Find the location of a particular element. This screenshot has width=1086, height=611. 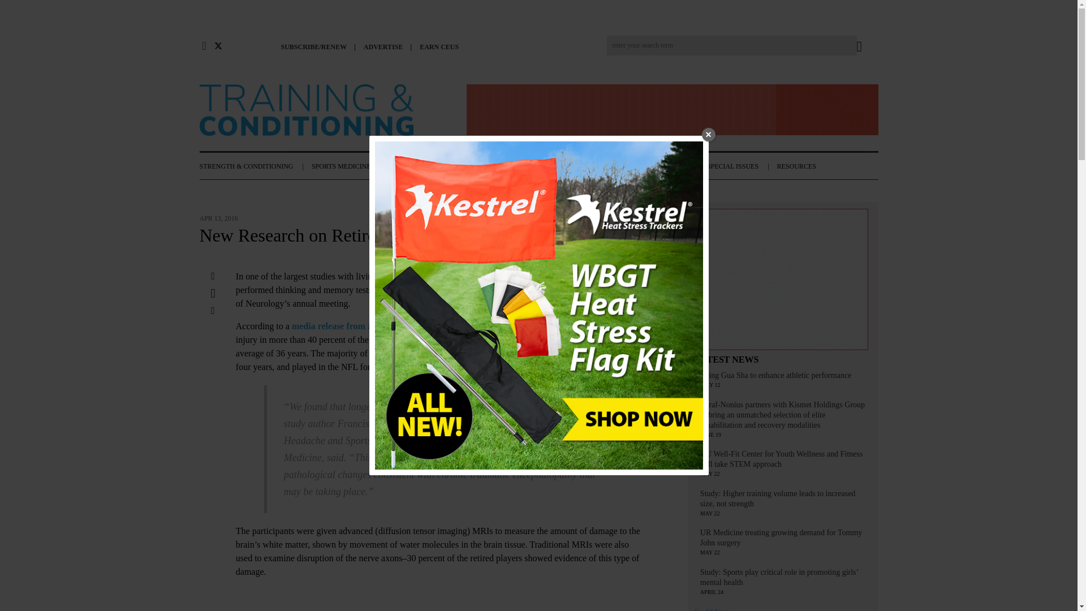

ADVERTISE is located at coordinates (387, 46).